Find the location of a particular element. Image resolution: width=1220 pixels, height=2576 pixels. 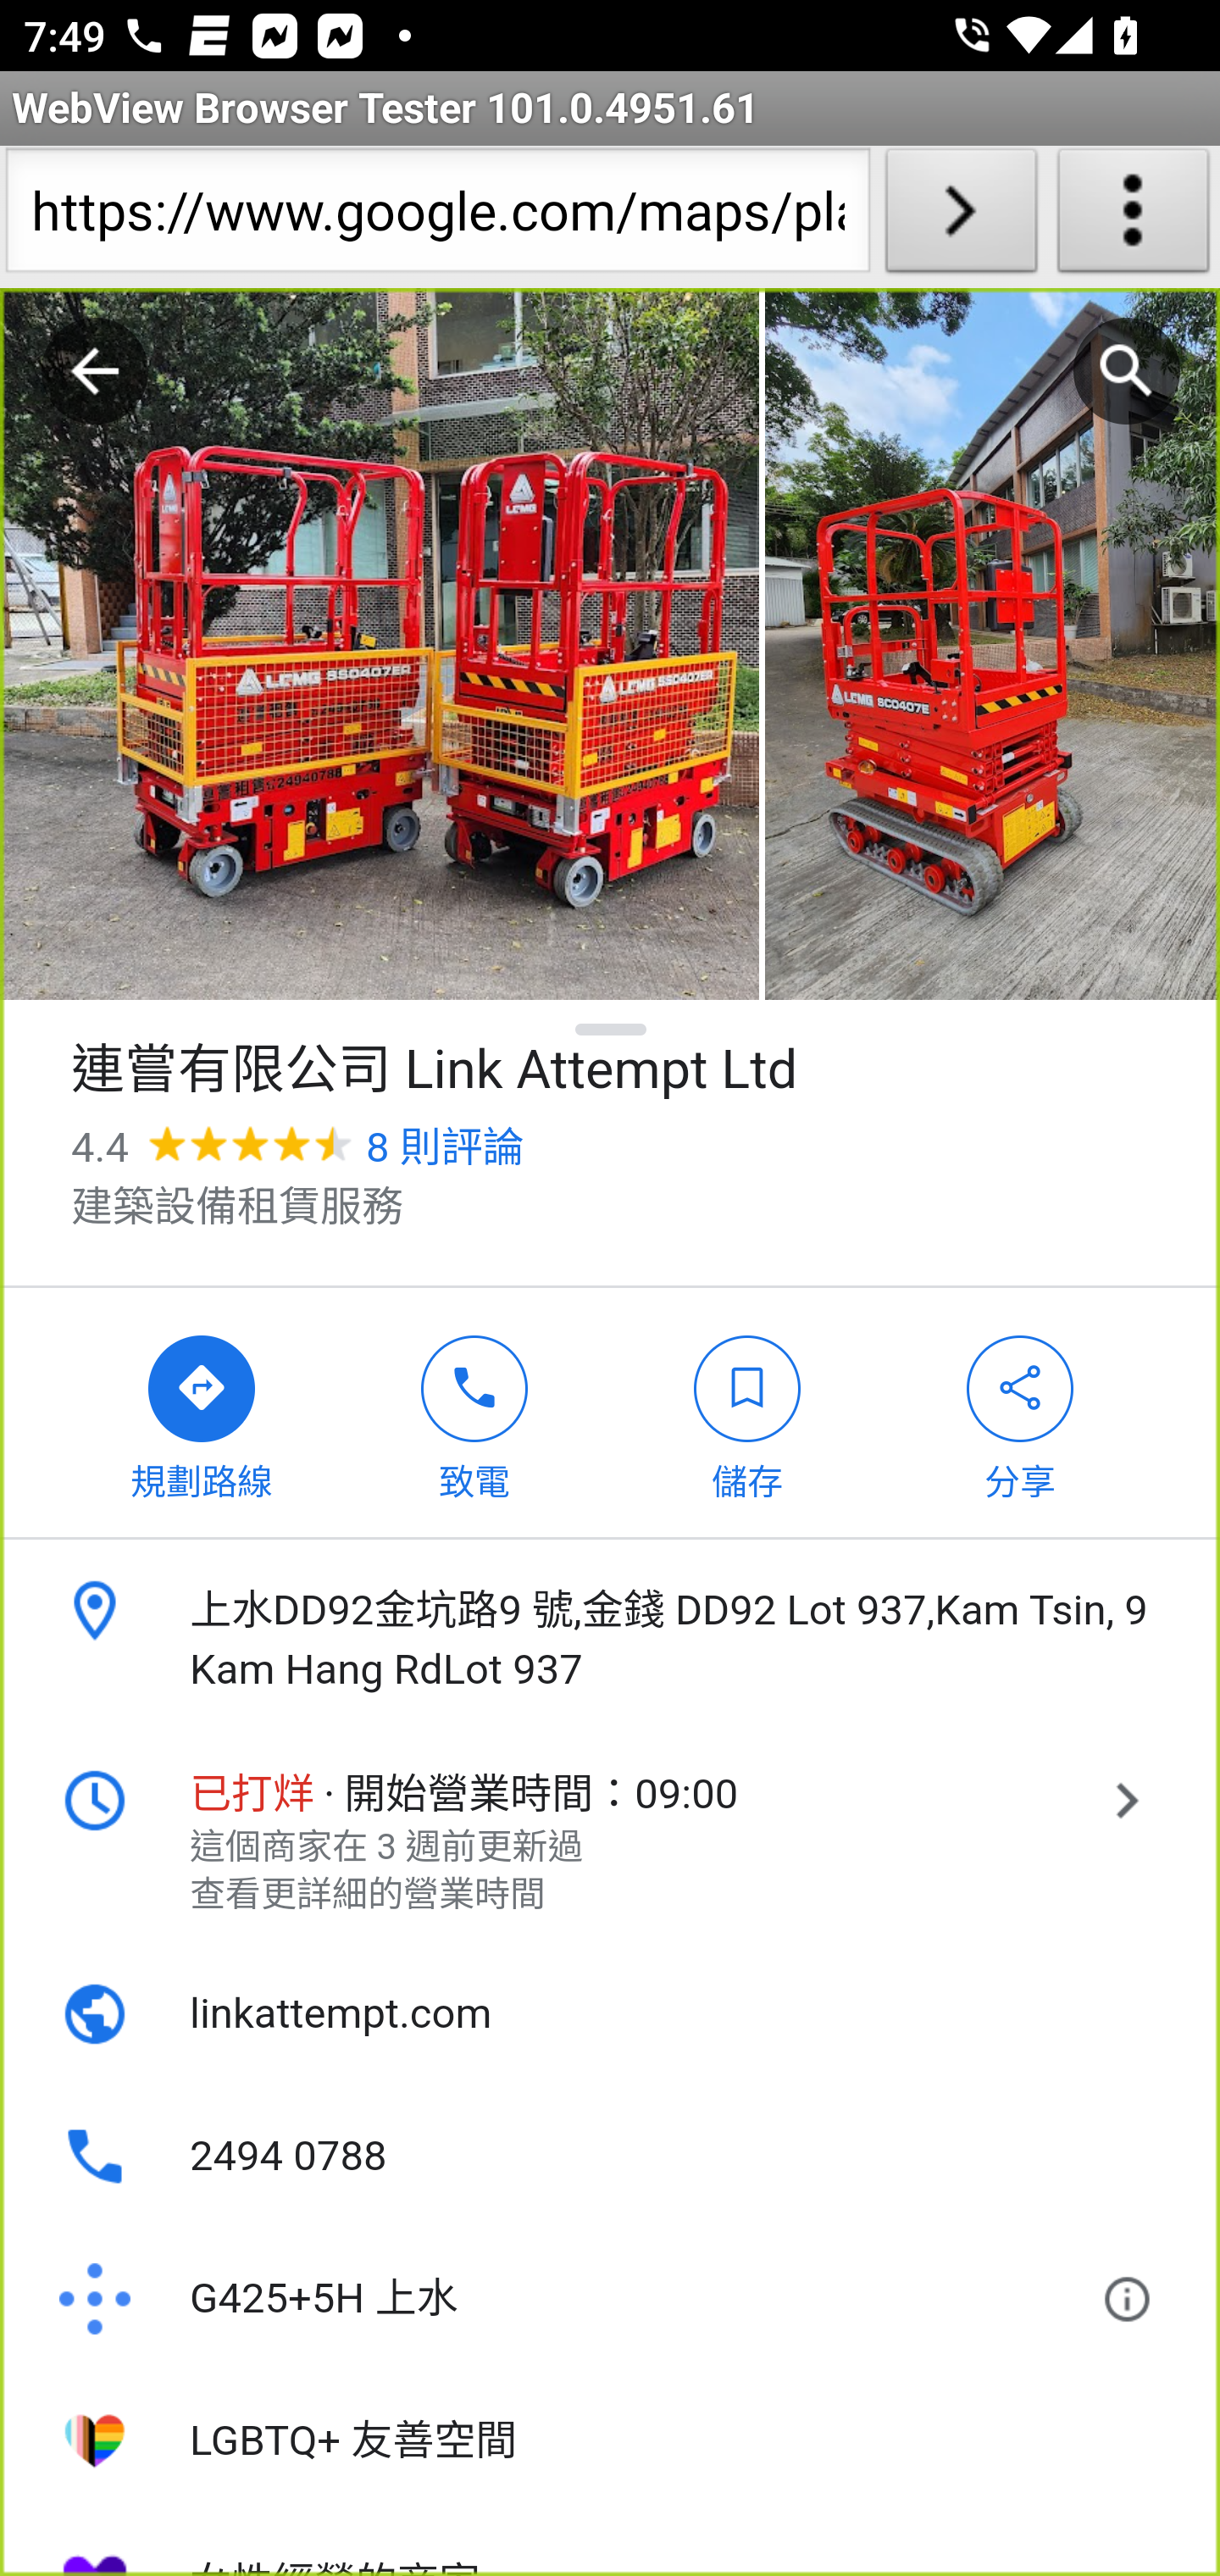

搜尋 is located at coordinates (1127, 371).